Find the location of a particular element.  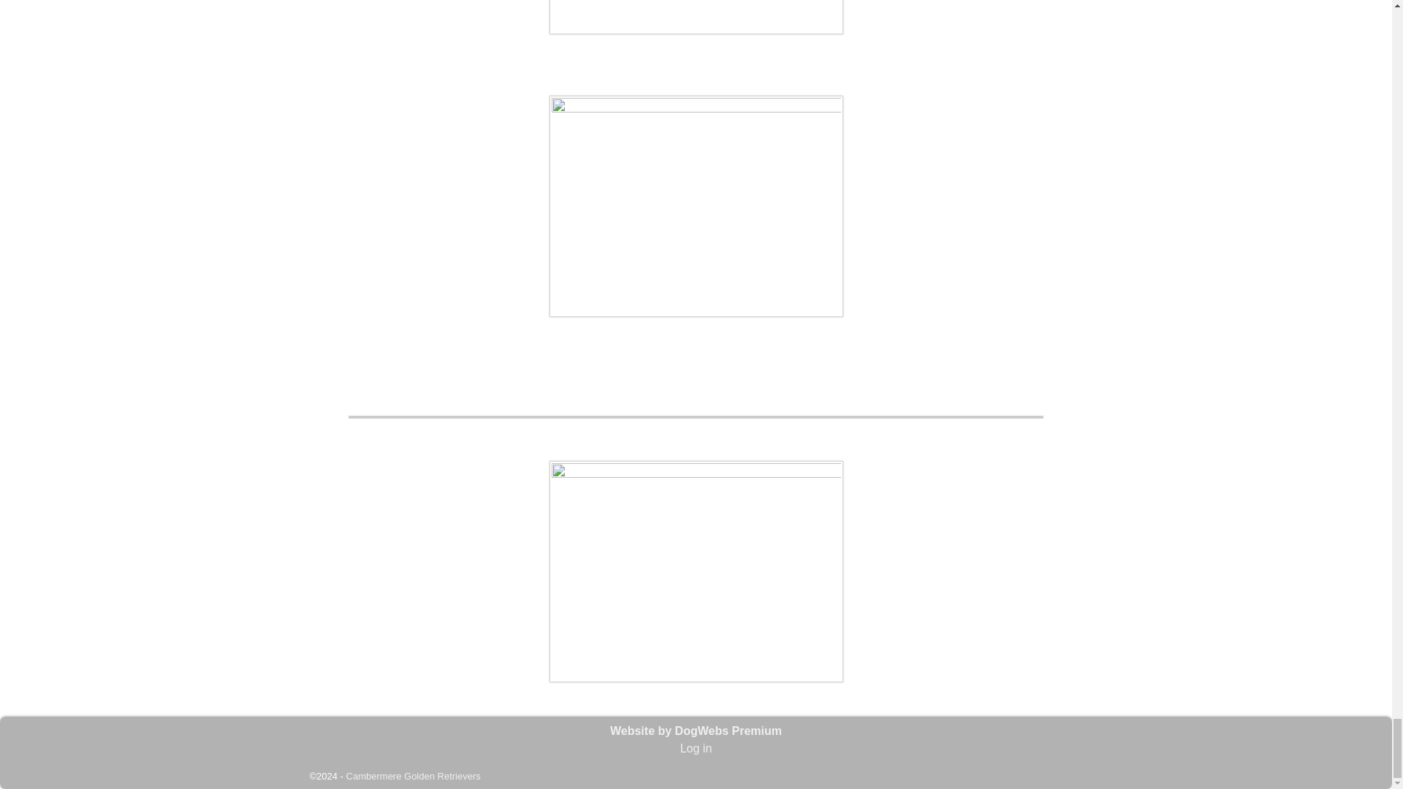

Cambermere Golden Retrievers is located at coordinates (414, 776).